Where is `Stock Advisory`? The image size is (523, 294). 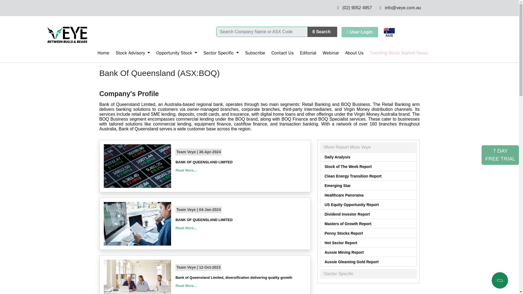
Stock Advisory is located at coordinates (129, 53).